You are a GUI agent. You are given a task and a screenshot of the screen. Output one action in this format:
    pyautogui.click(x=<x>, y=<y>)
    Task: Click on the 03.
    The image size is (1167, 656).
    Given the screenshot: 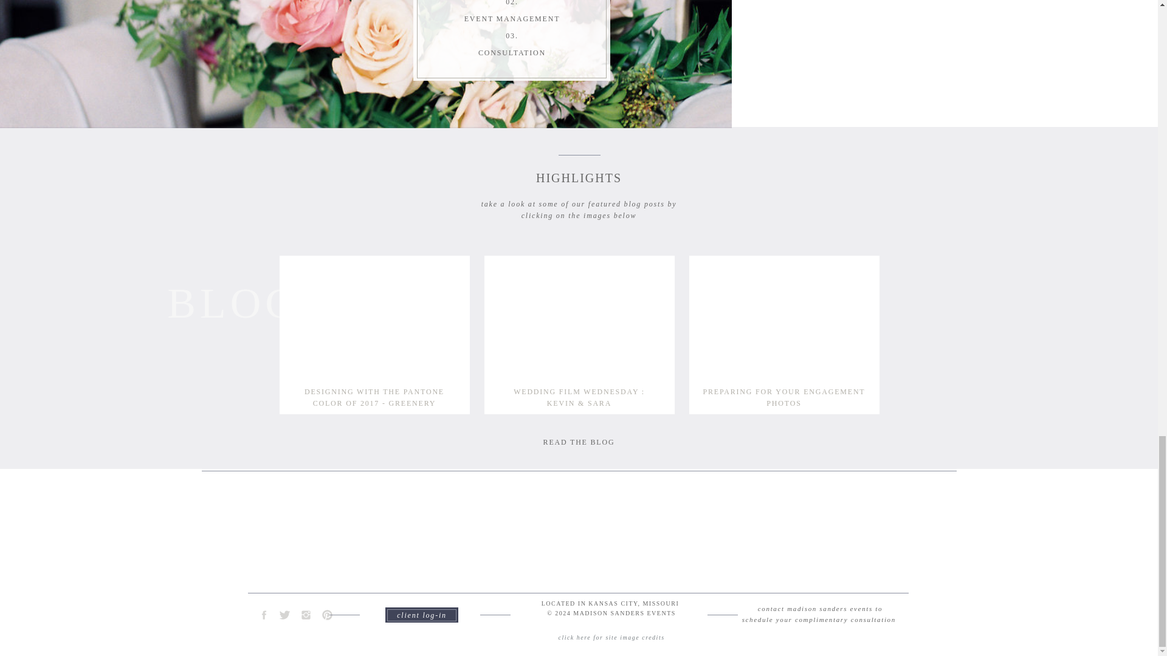 What is the action you would take?
    pyautogui.click(x=512, y=36)
    